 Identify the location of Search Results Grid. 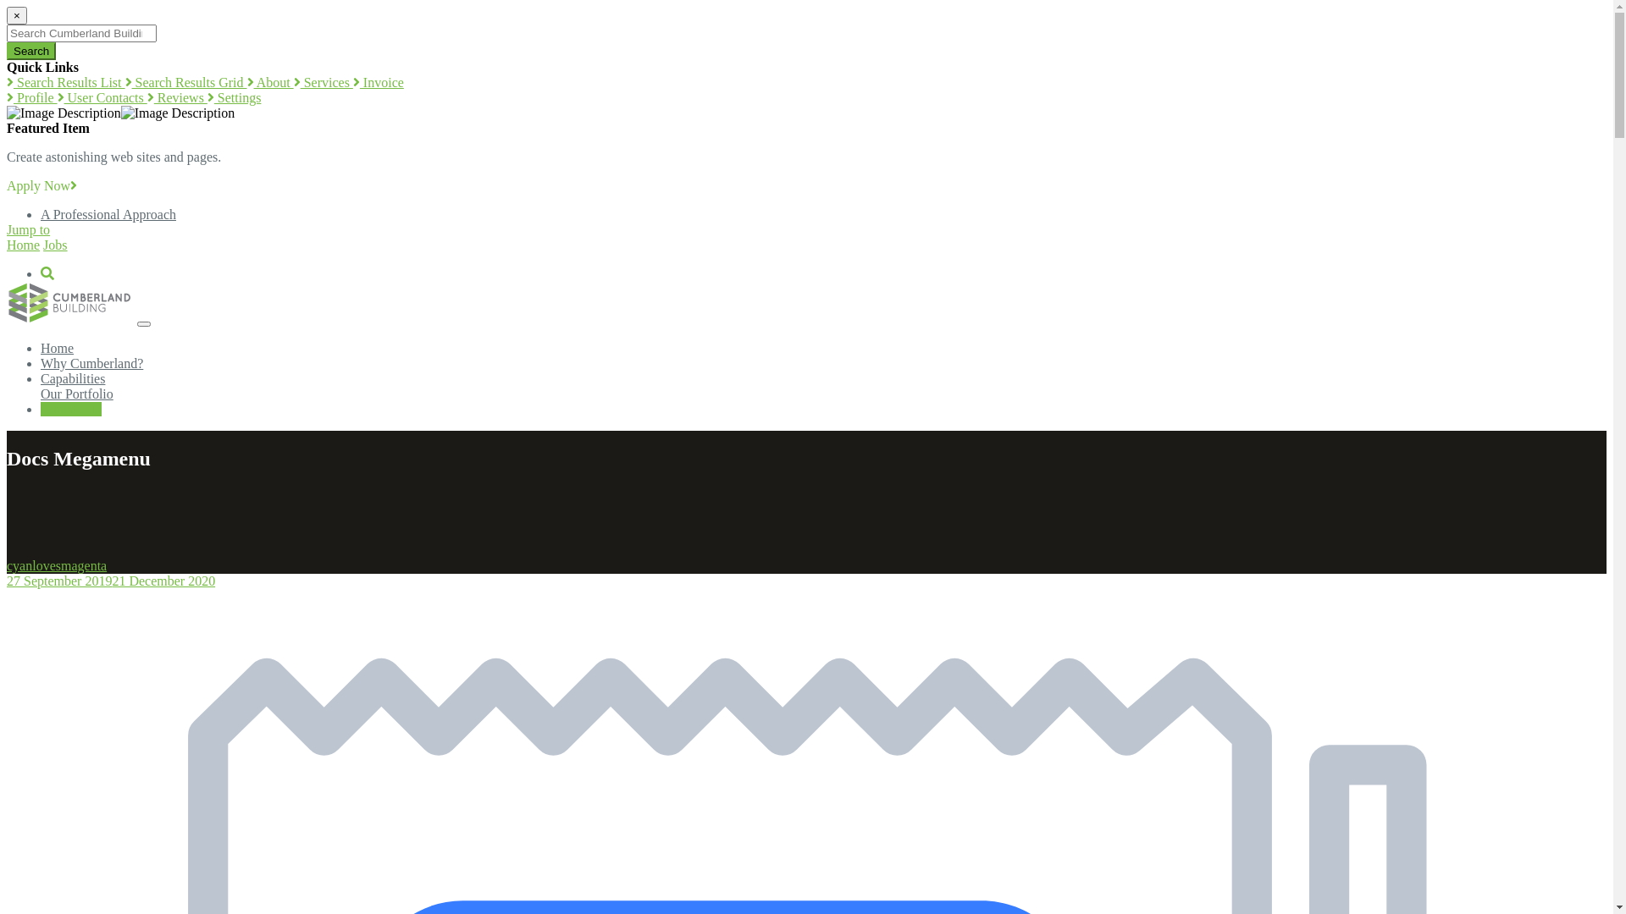
(186, 83).